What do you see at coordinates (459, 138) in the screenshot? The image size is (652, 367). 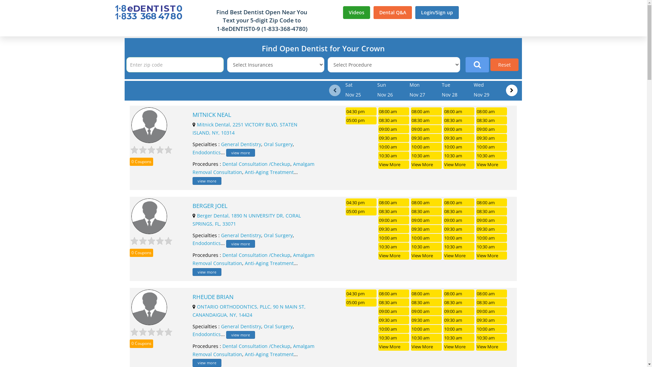 I see `09:30 am` at bounding box center [459, 138].